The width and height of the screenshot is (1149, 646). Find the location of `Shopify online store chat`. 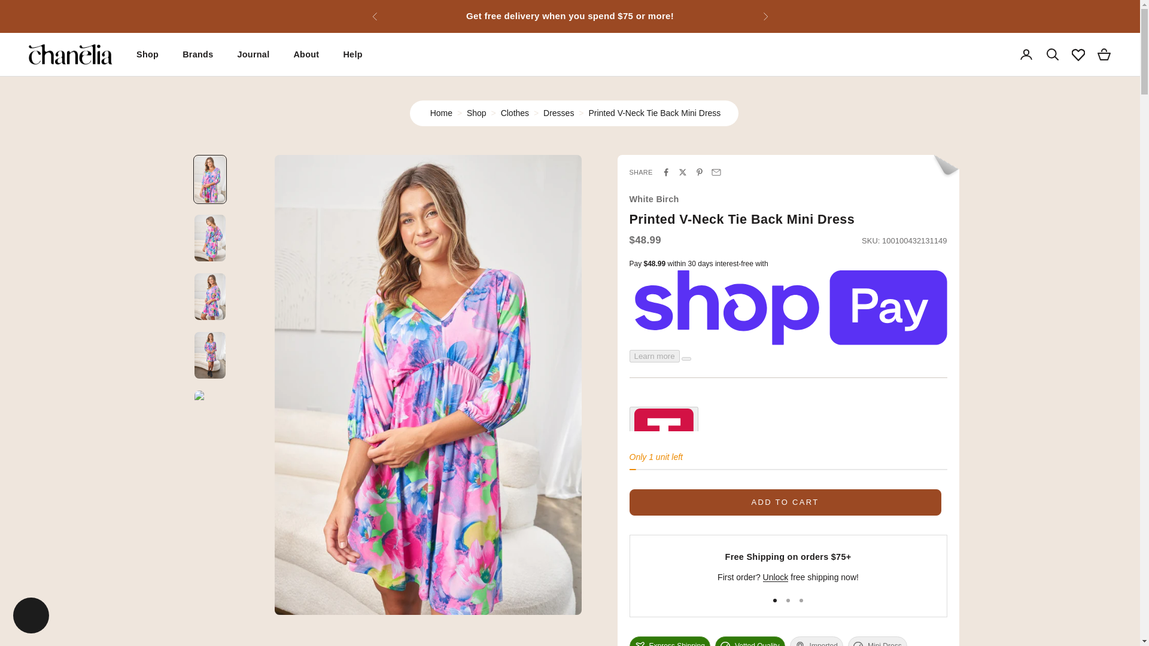

Shopify online store chat is located at coordinates (31, 617).